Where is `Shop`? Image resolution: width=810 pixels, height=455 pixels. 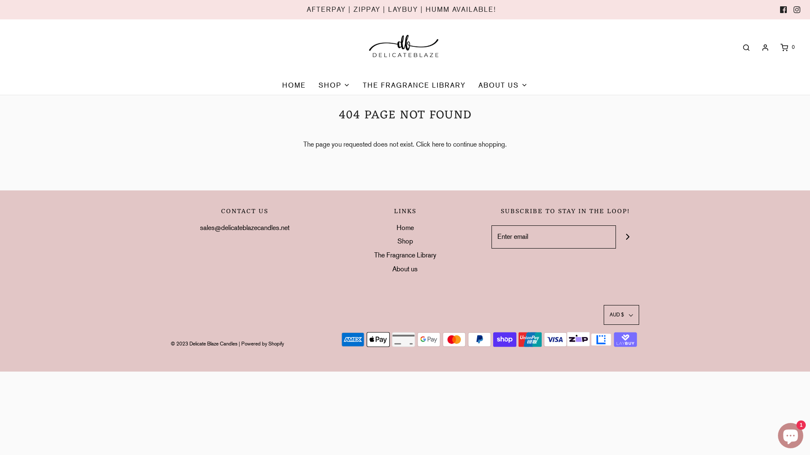
Shop is located at coordinates (405, 243).